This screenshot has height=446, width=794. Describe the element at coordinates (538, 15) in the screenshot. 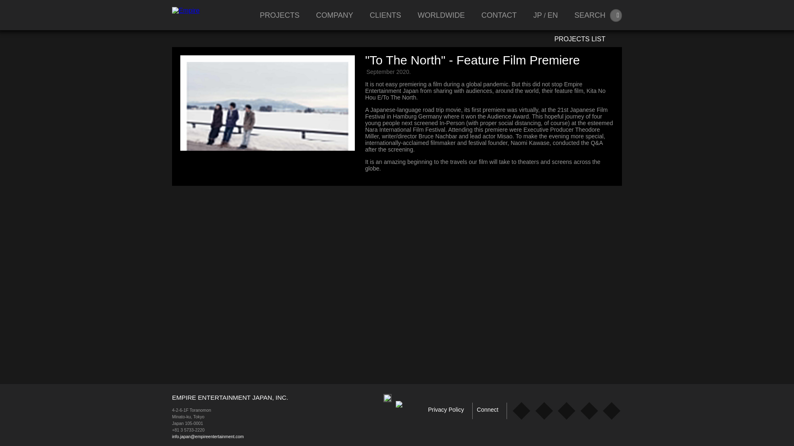

I see `JP` at that location.